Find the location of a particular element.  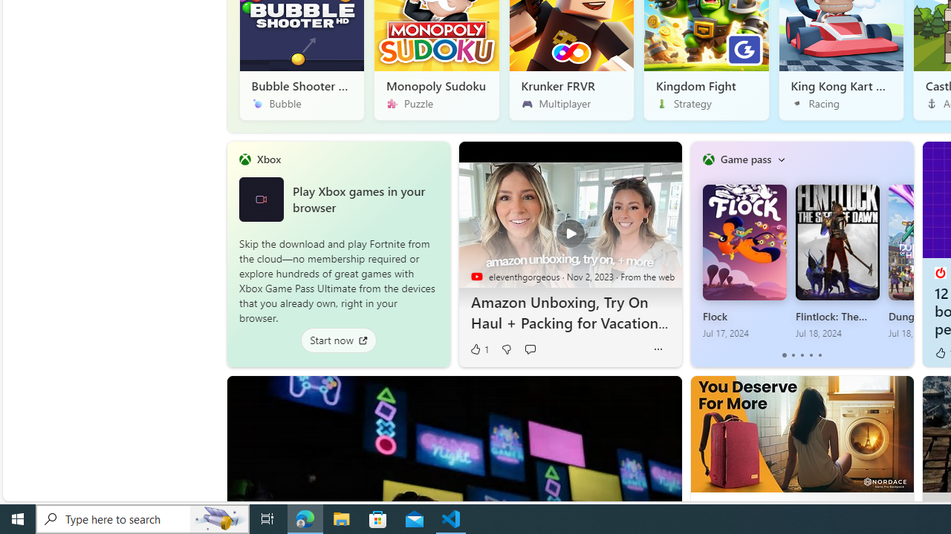

tab-0 is located at coordinates (785, 355).